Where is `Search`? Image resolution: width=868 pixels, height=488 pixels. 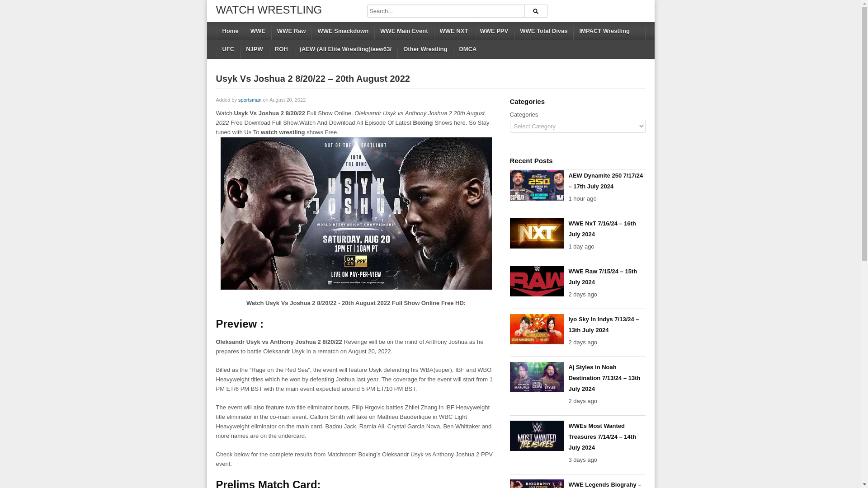 Search is located at coordinates (536, 11).